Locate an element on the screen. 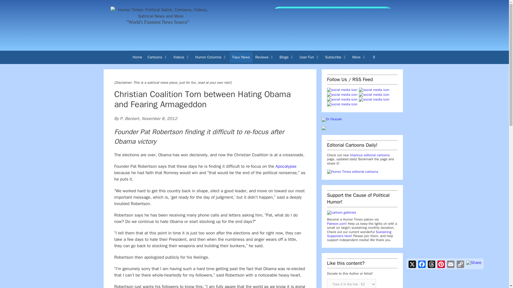 The image size is (513, 288). HT Pinterest page is located at coordinates (342, 100).